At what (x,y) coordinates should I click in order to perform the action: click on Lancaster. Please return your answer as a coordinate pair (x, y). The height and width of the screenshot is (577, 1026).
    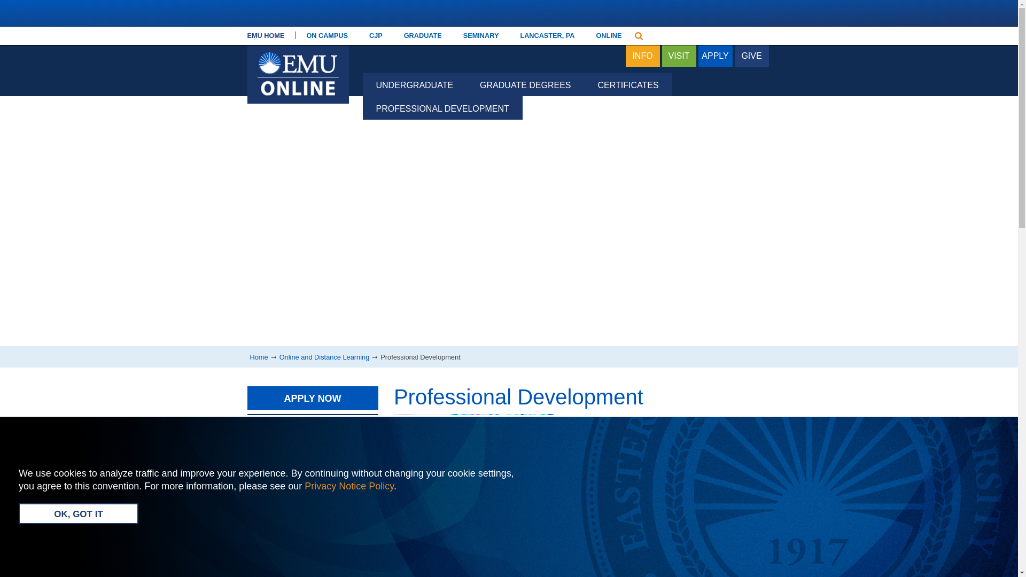
    Looking at the image, I should click on (547, 35).